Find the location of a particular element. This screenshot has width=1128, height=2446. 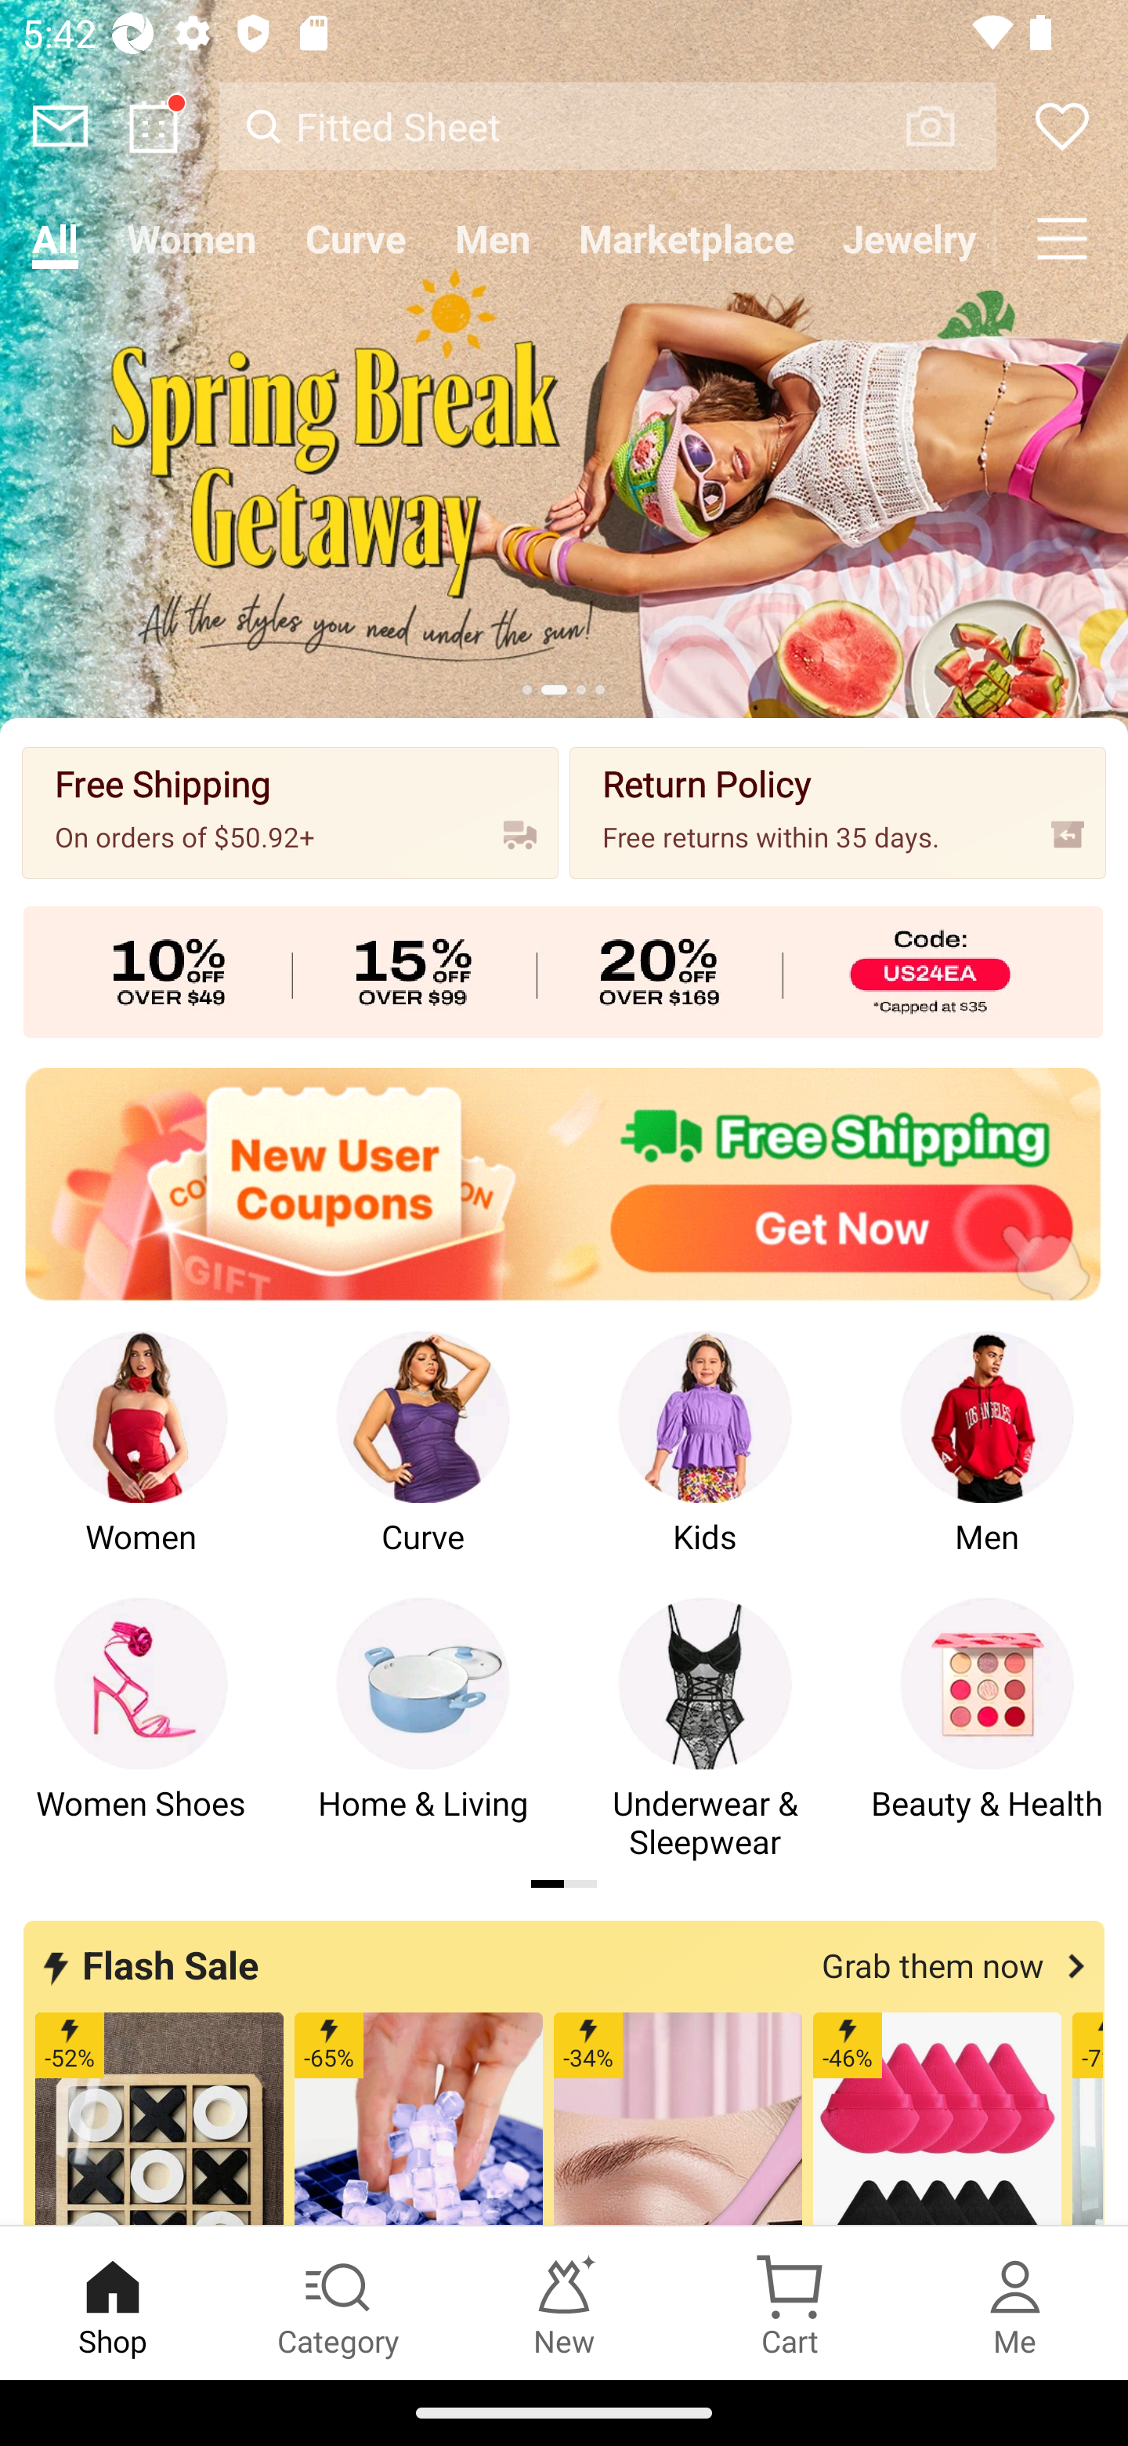

Curve is located at coordinates (423, 1464).